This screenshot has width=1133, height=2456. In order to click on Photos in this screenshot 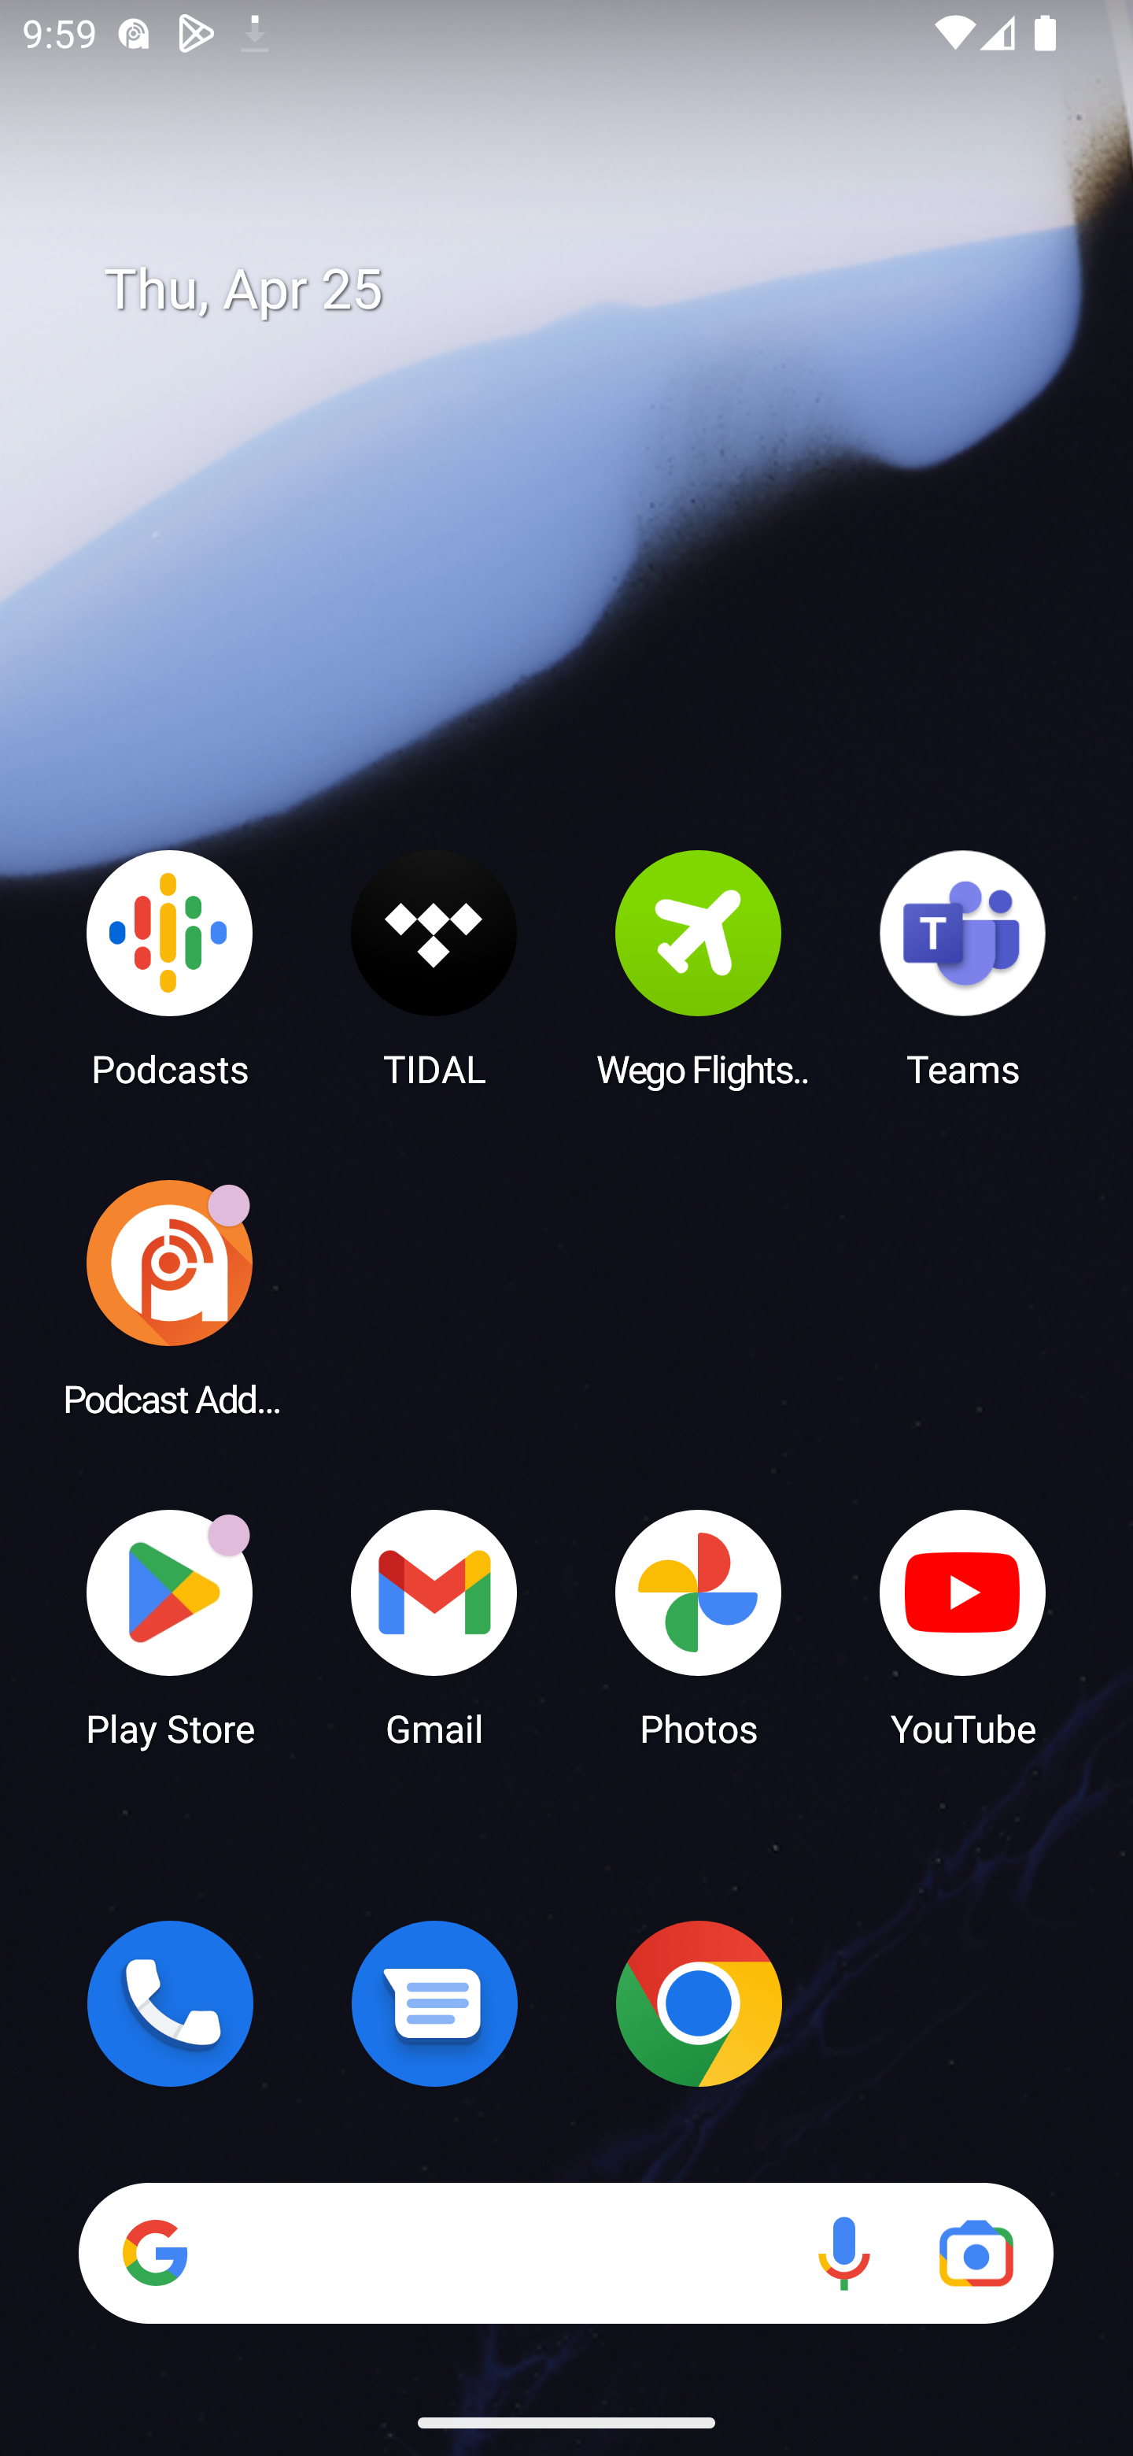, I will do `click(699, 1626)`.